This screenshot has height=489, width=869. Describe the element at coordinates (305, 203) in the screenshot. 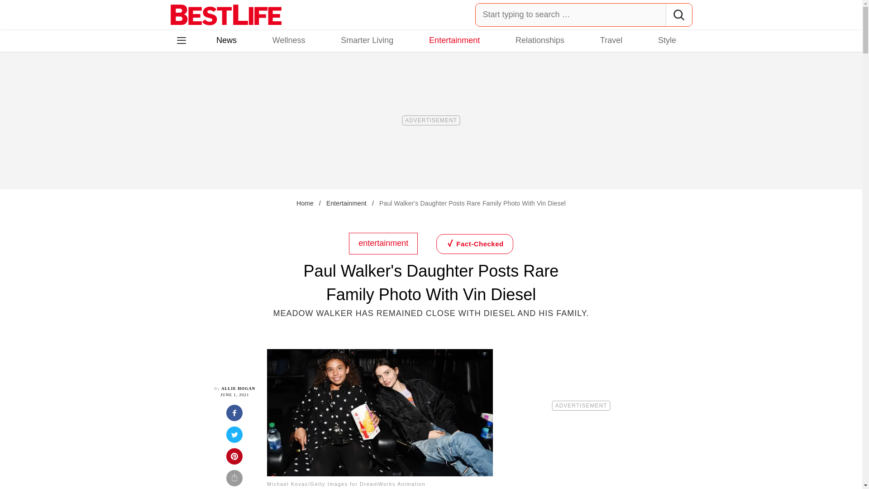

I see `Home` at that location.